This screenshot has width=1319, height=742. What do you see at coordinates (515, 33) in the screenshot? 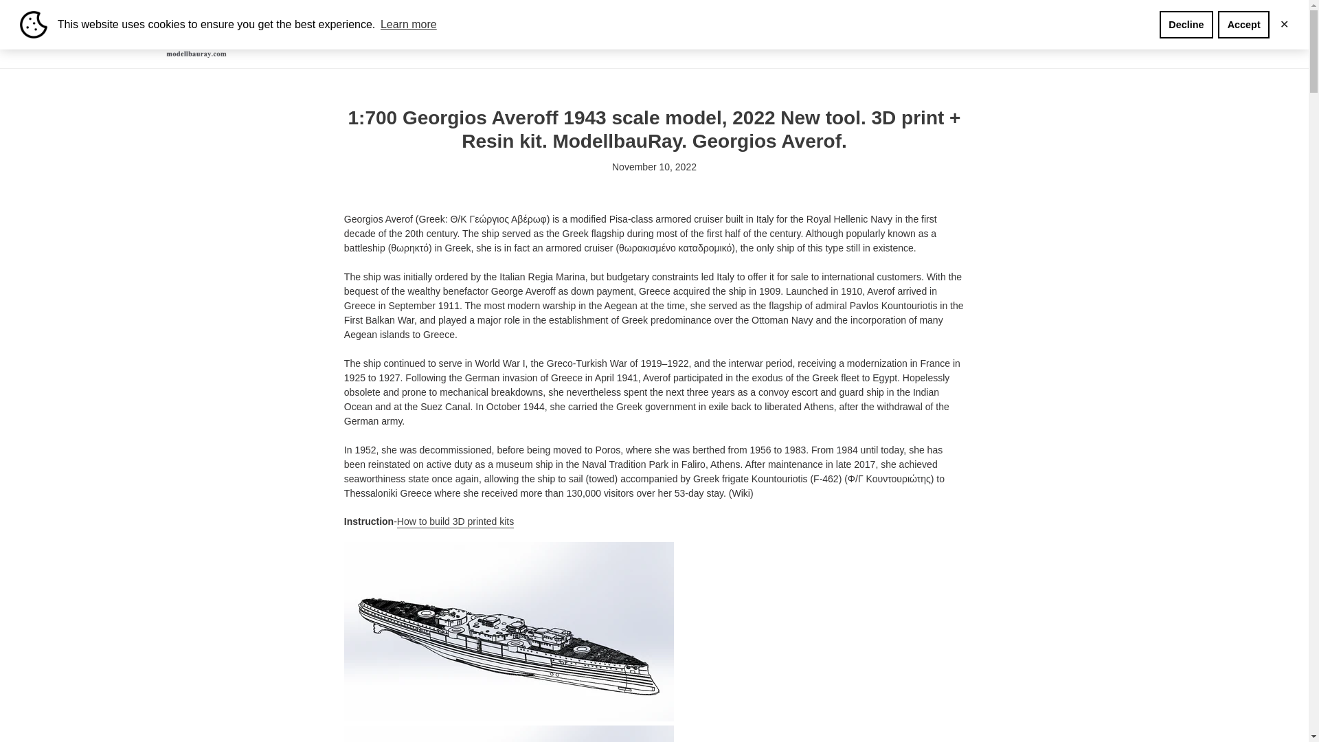
I see `Ship Model` at bounding box center [515, 33].